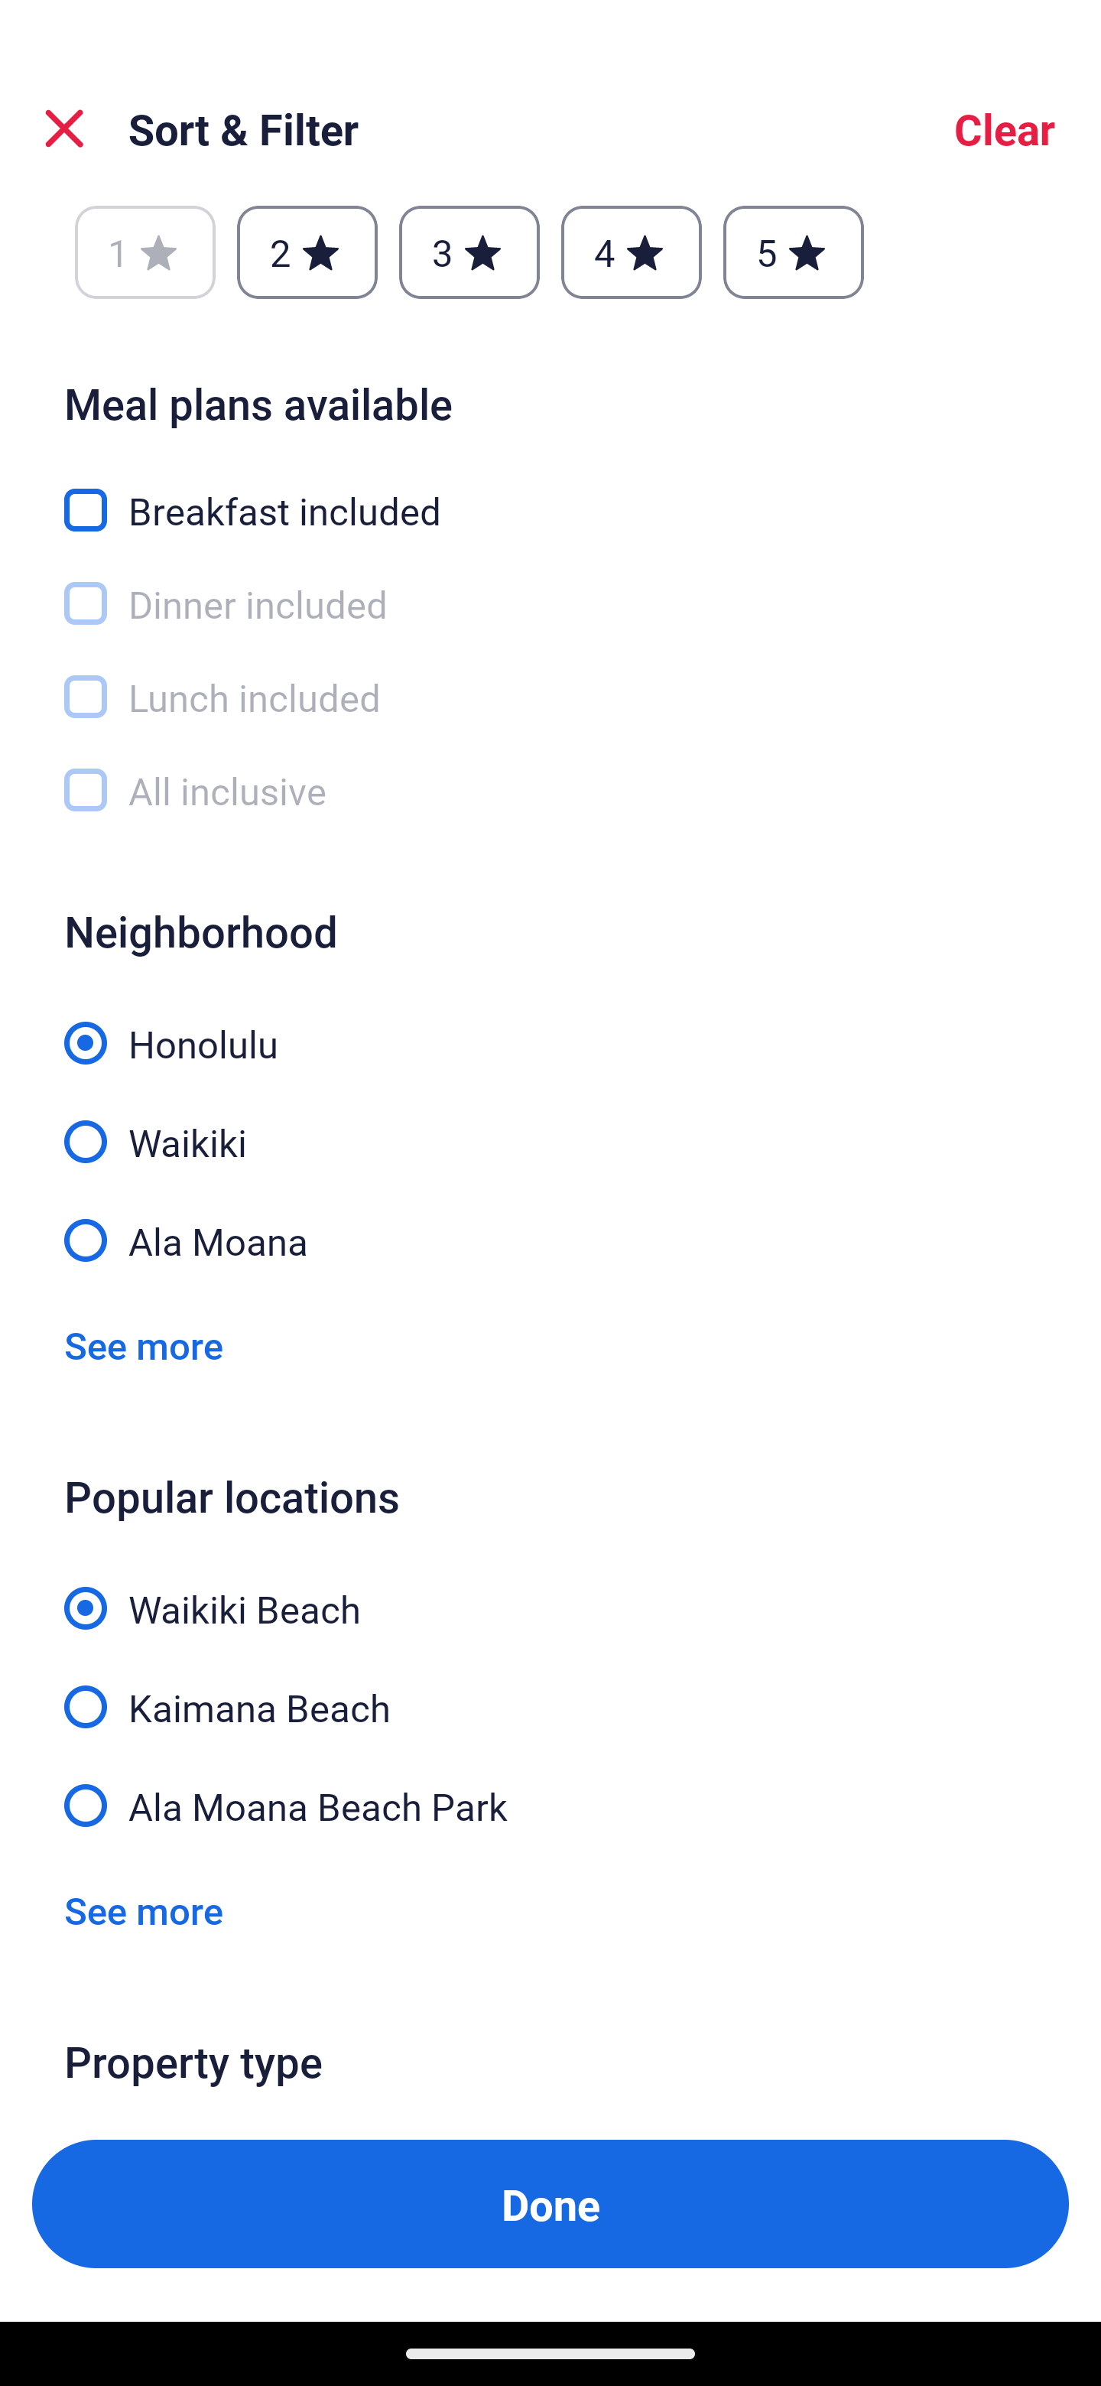 The image size is (1101, 2386). What do you see at coordinates (550, 1238) in the screenshot?
I see `Ala Moana` at bounding box center [550, 1238].